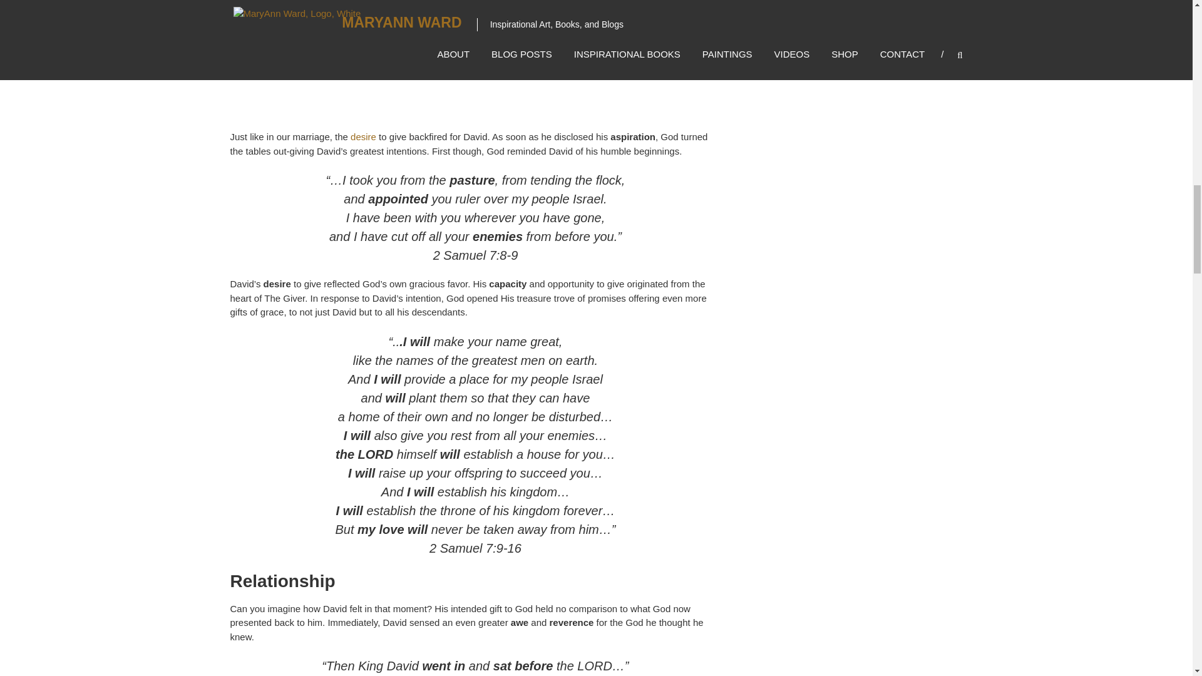  I want to click on desire, so click(362, 136).